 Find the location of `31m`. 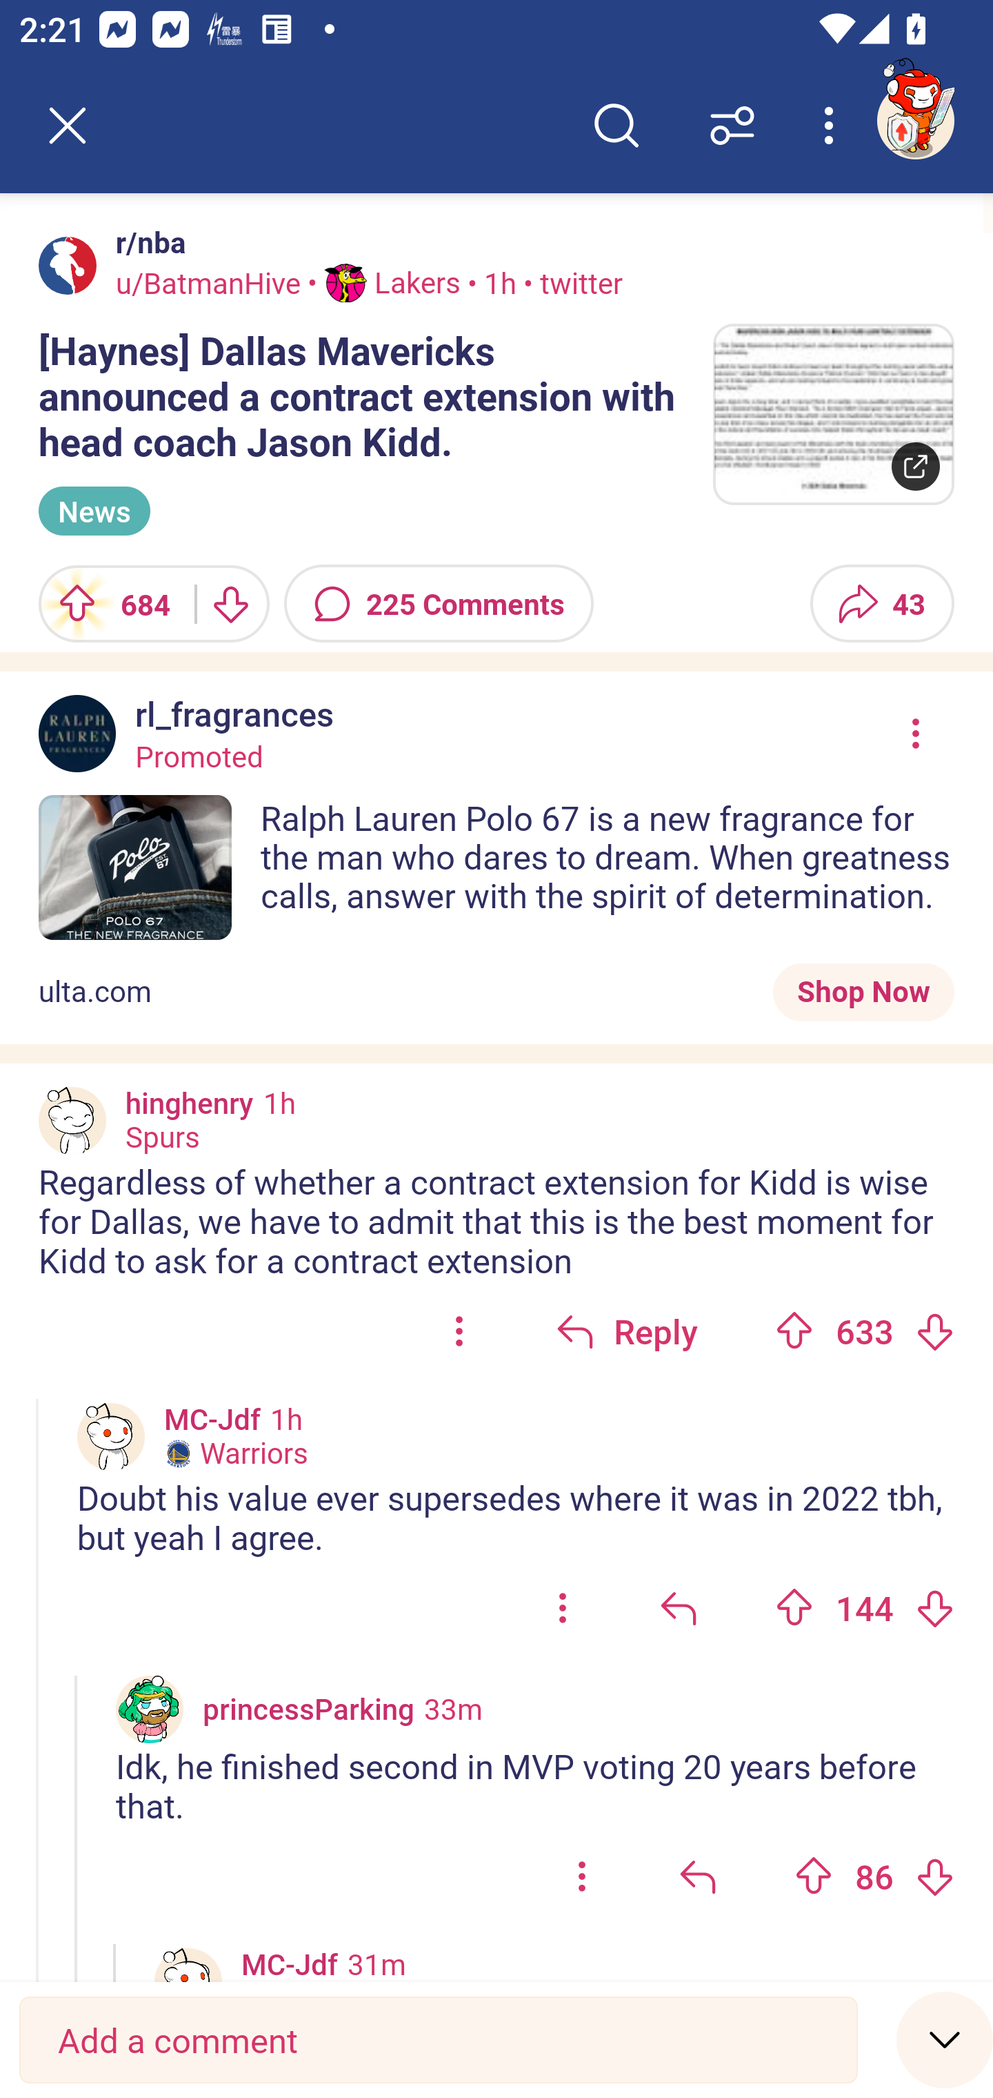

31m is located at coordinates (377, 1963).